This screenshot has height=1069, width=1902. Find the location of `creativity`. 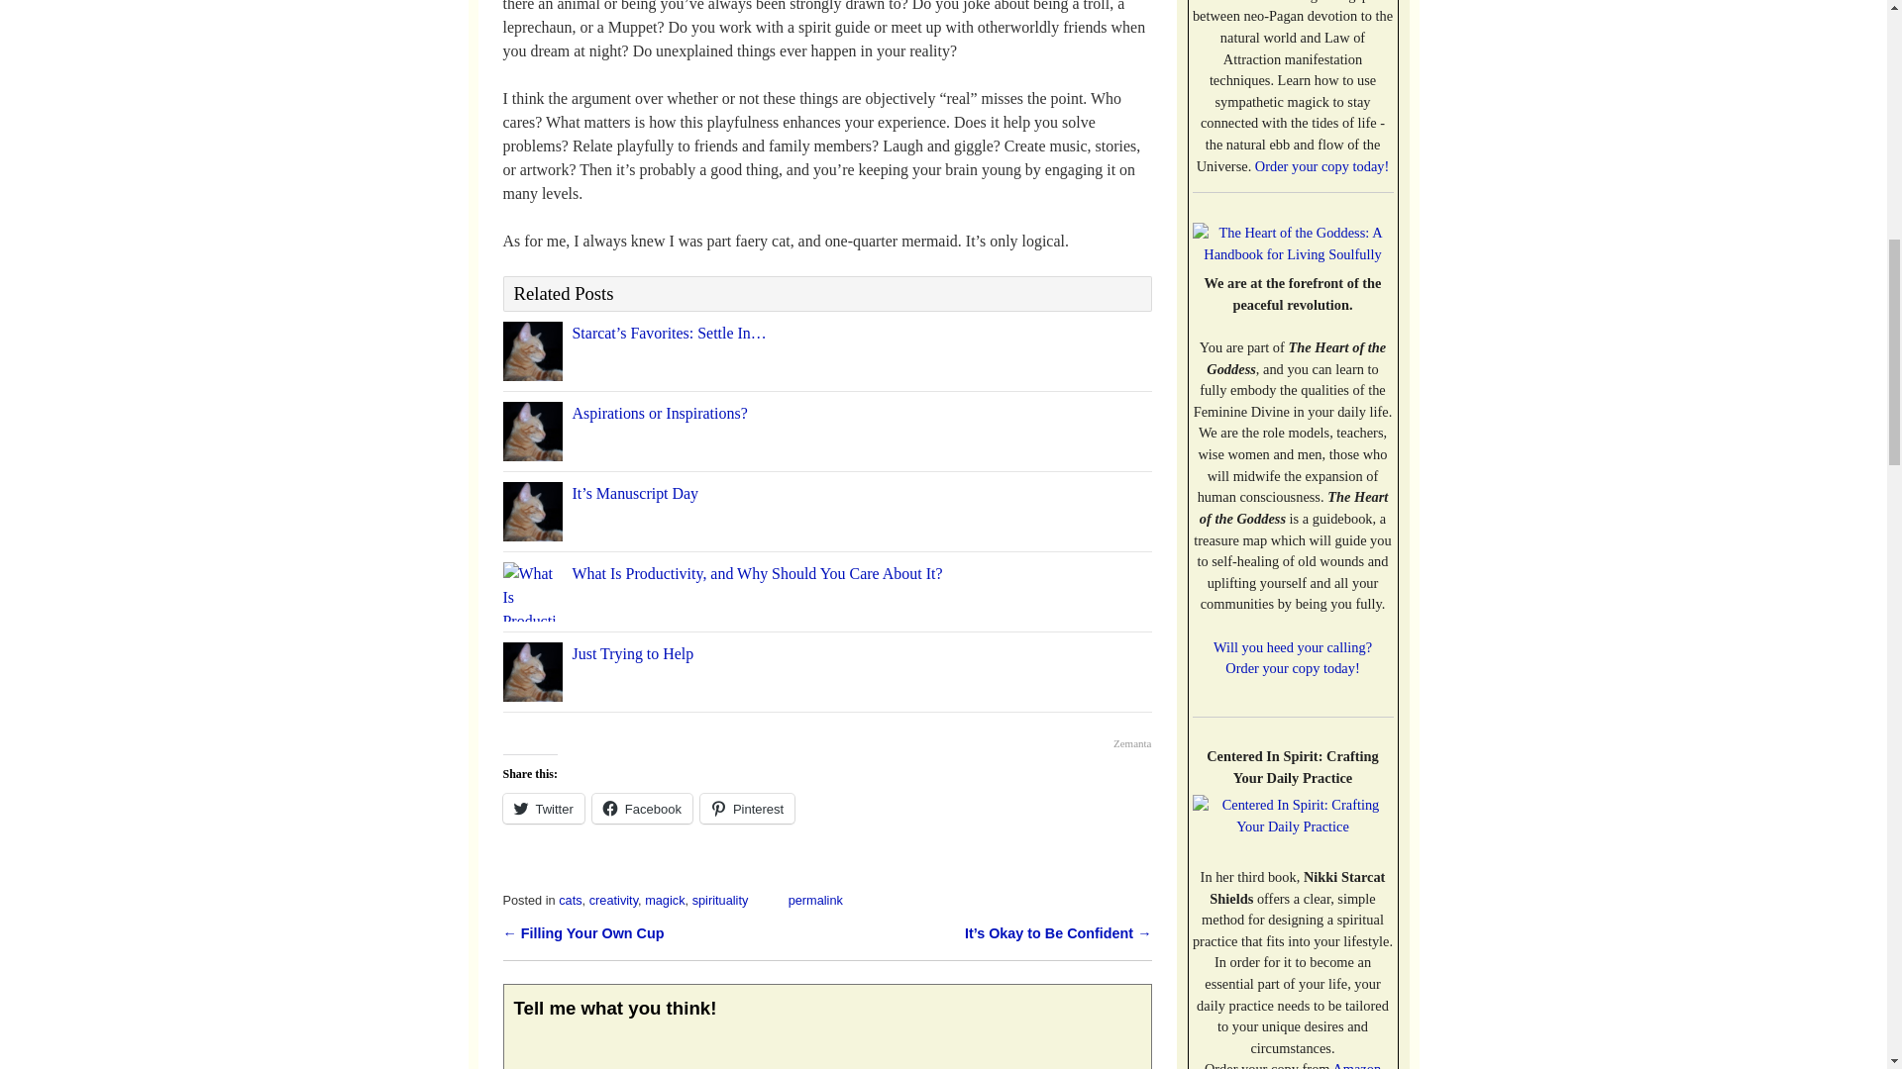

creativity is located at coordinates (613, 899).